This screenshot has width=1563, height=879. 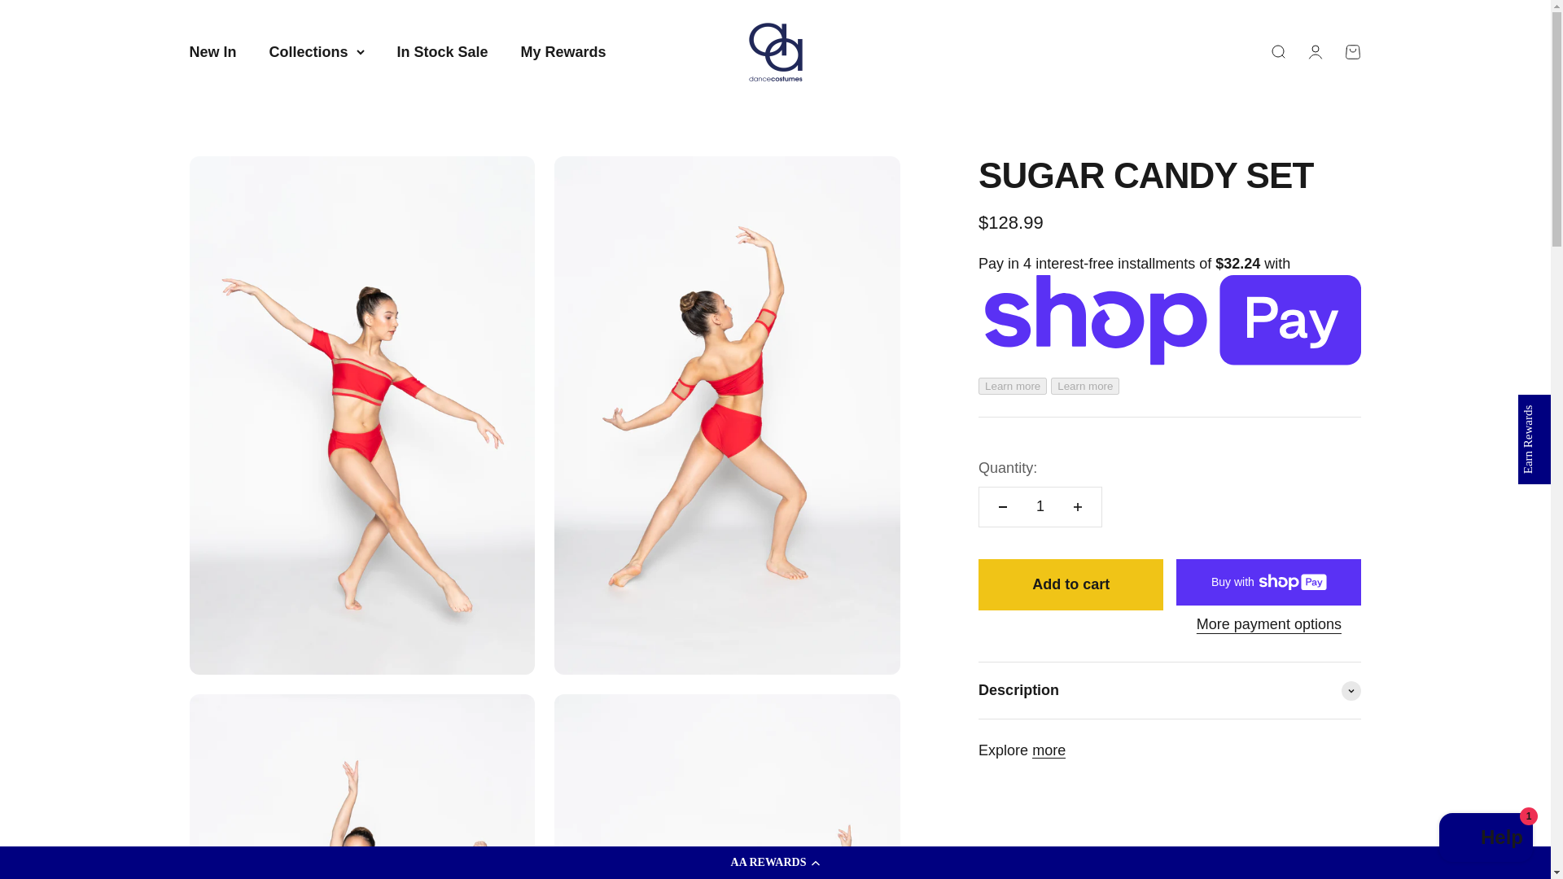 I want to click on Shopify online store chat, so click(x=775, y=51).